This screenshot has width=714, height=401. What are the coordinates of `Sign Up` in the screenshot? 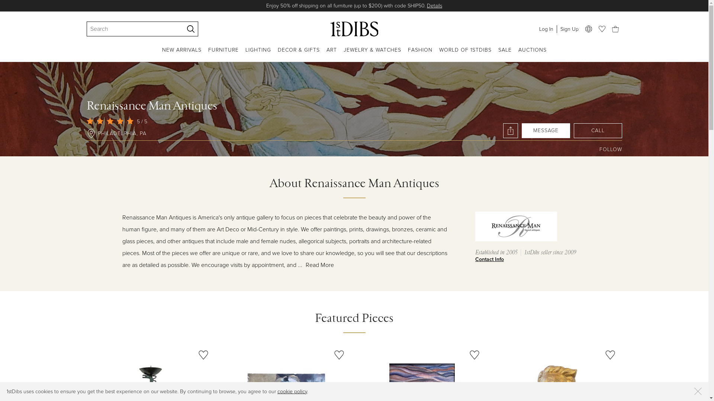 It's located at (569, 29).